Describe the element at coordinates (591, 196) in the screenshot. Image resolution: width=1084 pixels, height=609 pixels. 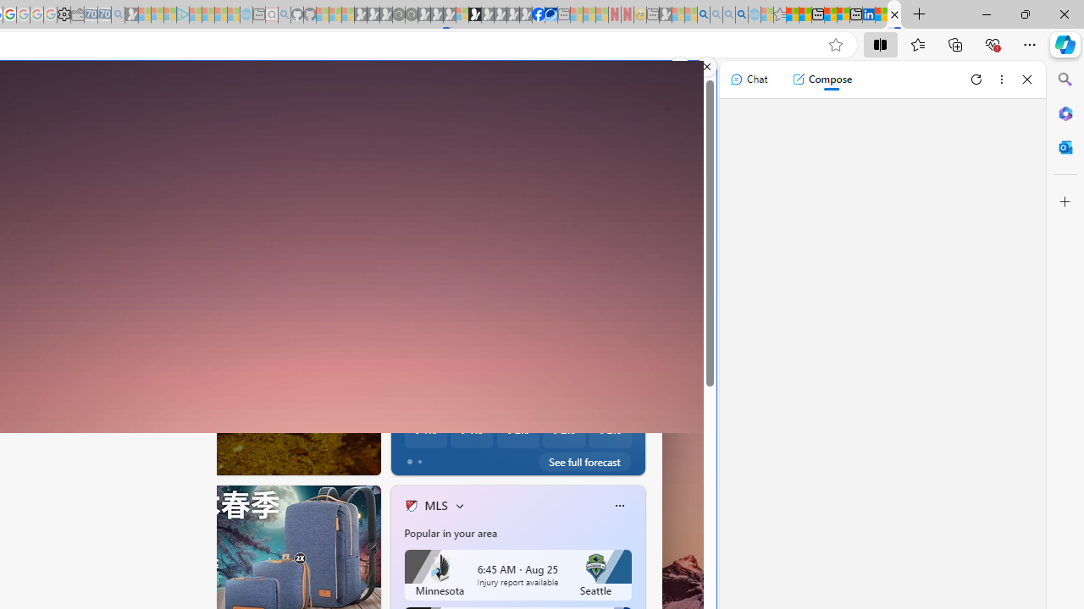
I see `Feed settings` at that location.